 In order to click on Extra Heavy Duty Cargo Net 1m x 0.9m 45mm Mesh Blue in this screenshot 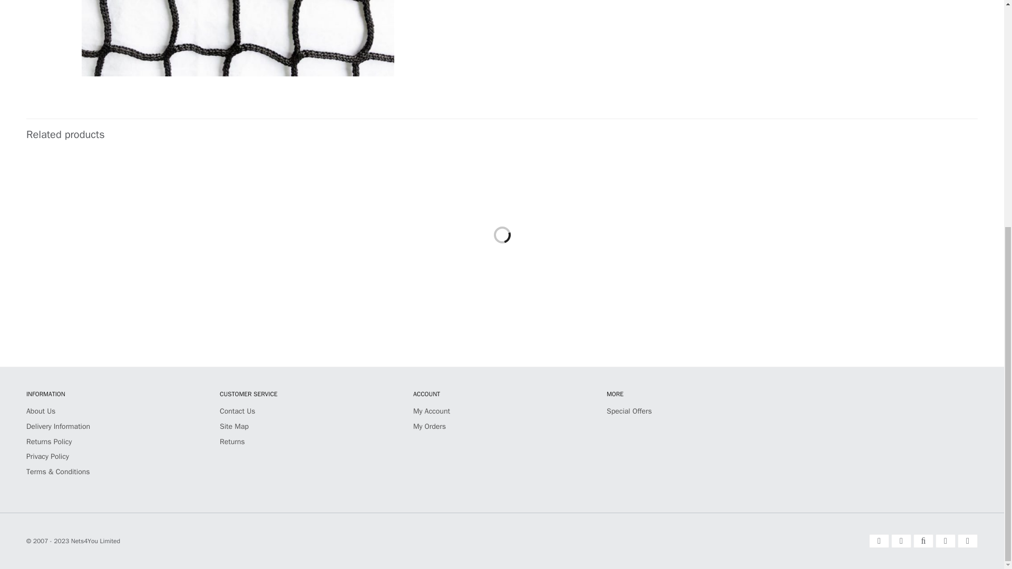, I will do `click(260, 229)`.